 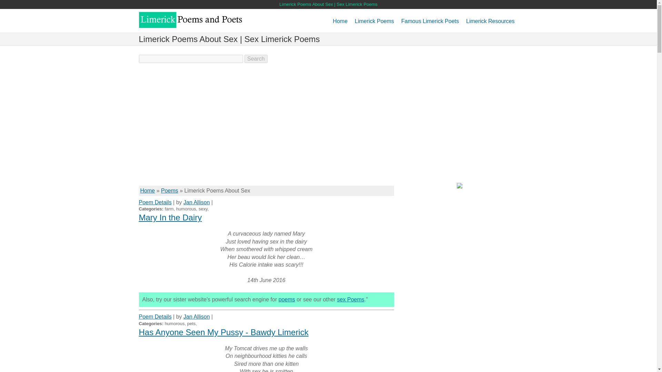 I want to click on Advertisement, so click(x=266, y=130).